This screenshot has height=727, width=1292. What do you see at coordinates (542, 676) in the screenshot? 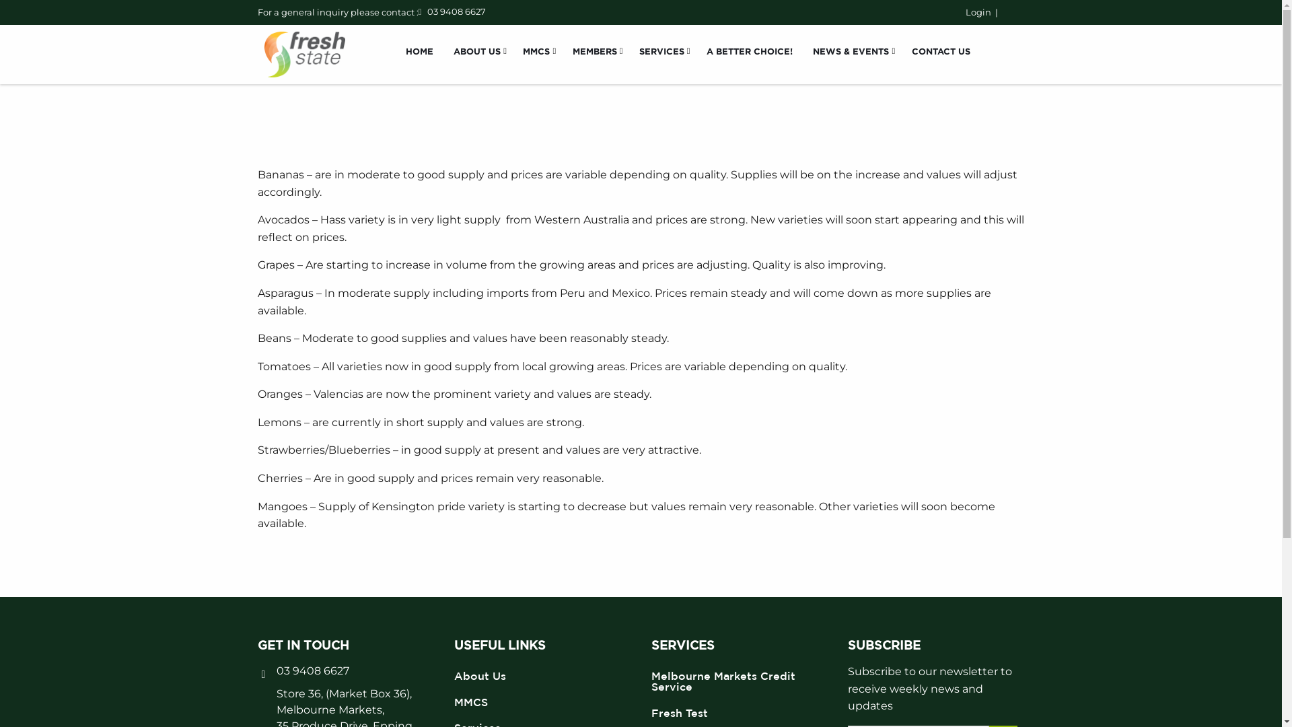
I see `About Us` at bounding box center [542, 676].